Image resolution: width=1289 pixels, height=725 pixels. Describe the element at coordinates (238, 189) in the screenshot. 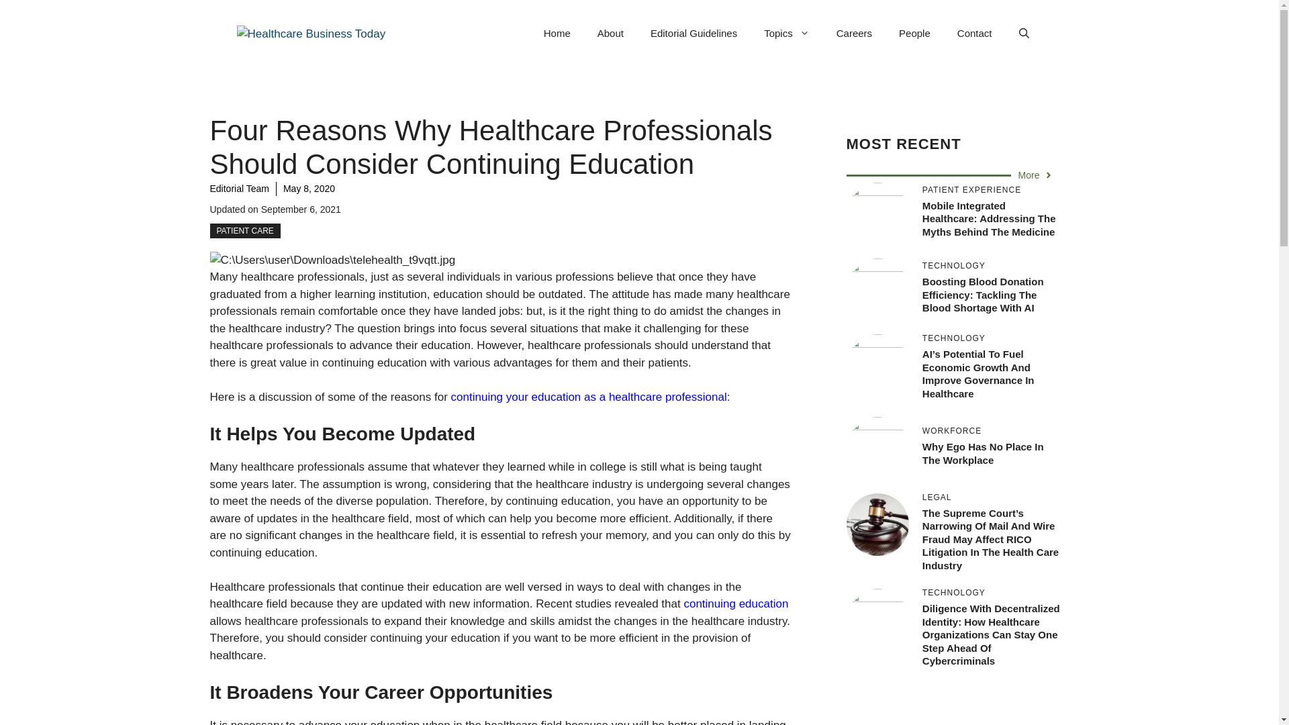

I see `Editorial Team` at that location.